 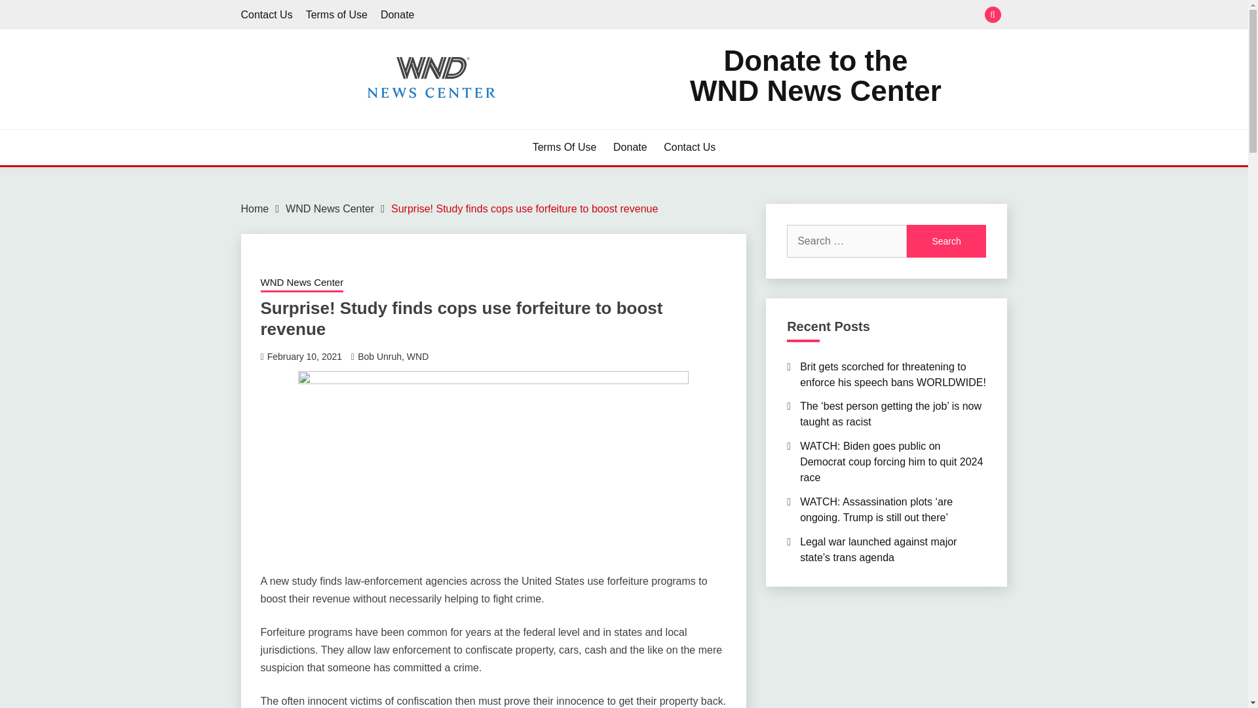 I want to click on Search, so click(x=946, y=241).